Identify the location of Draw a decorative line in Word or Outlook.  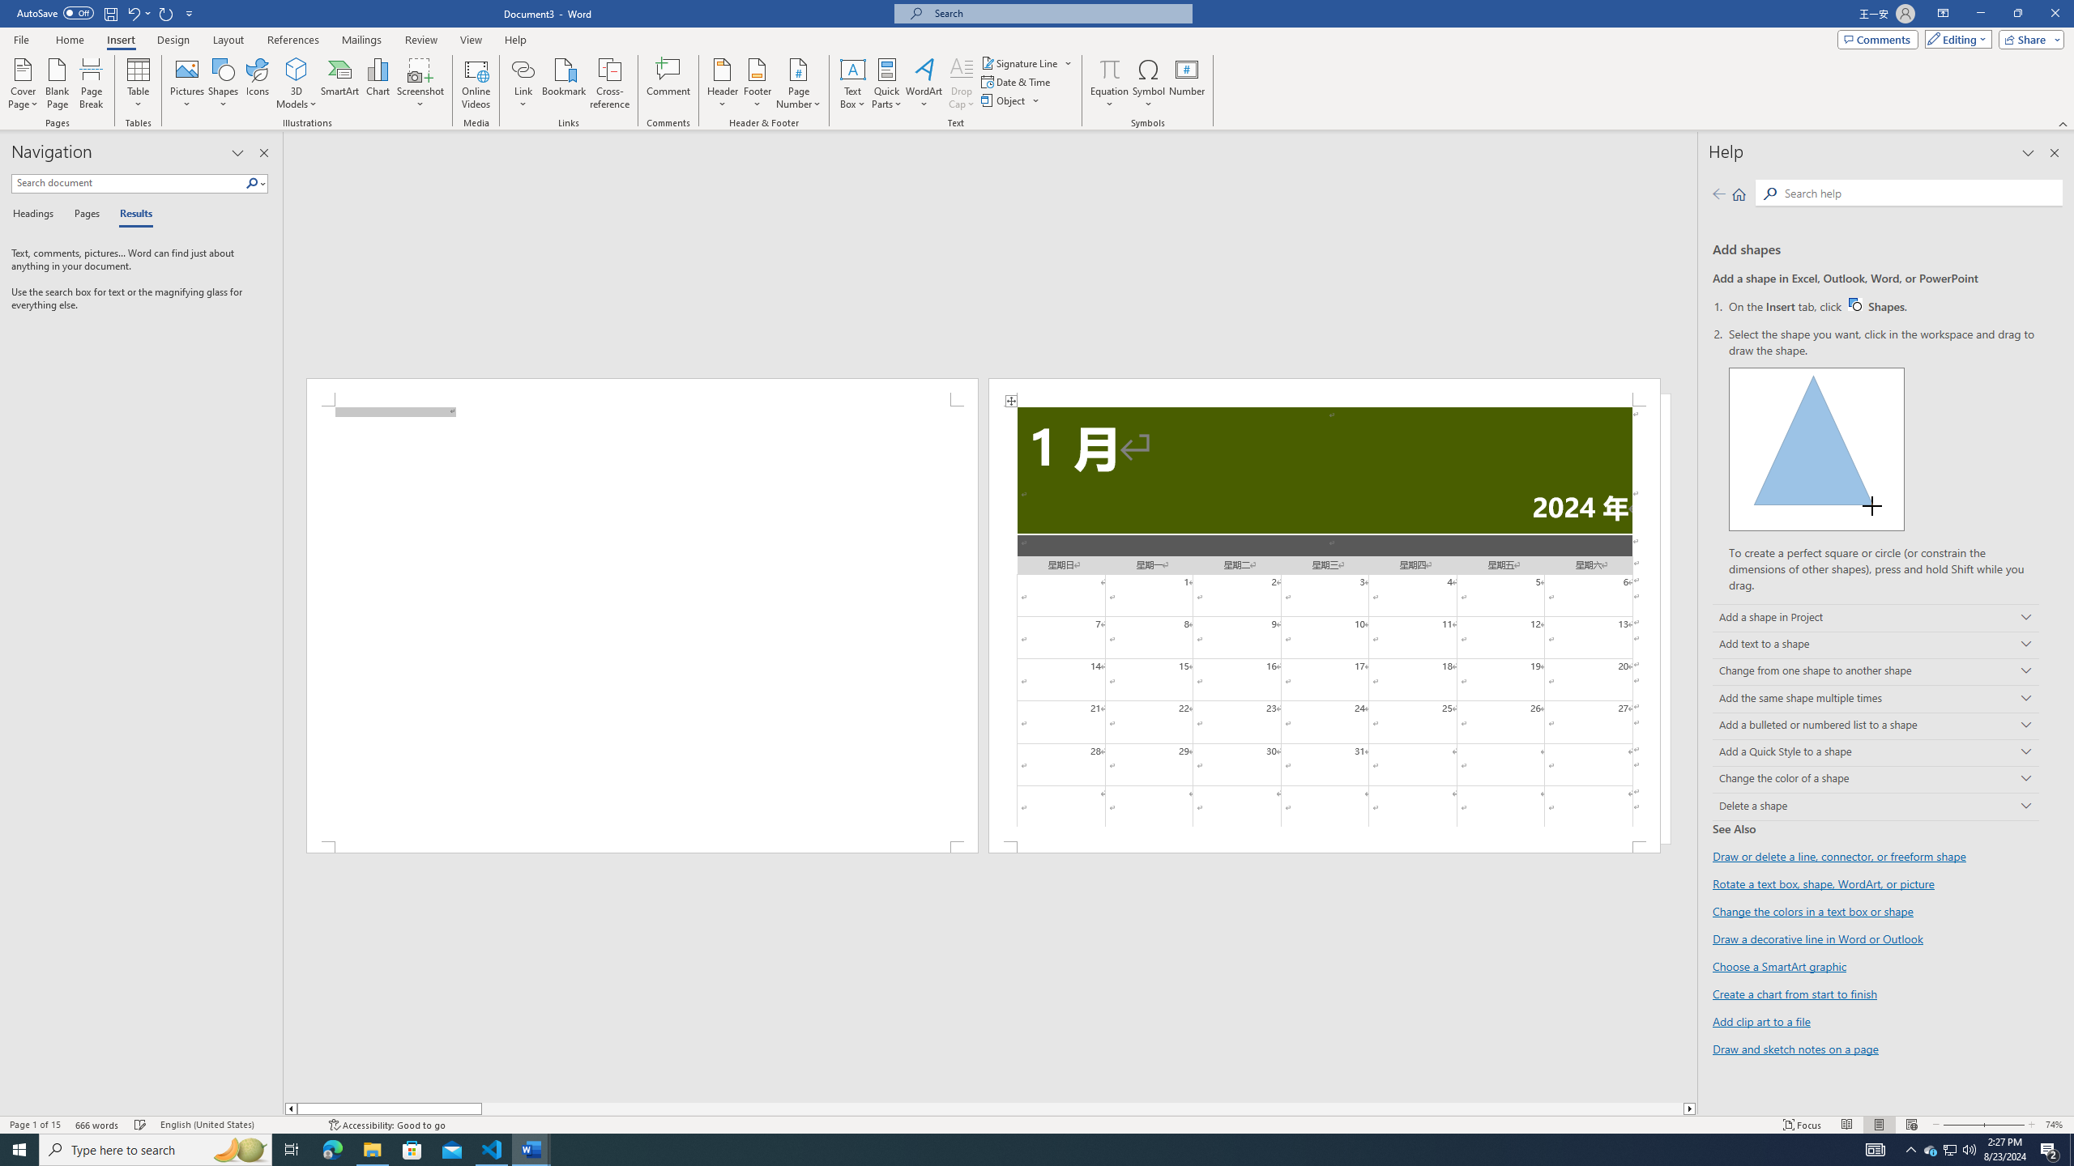
(1818, 939).